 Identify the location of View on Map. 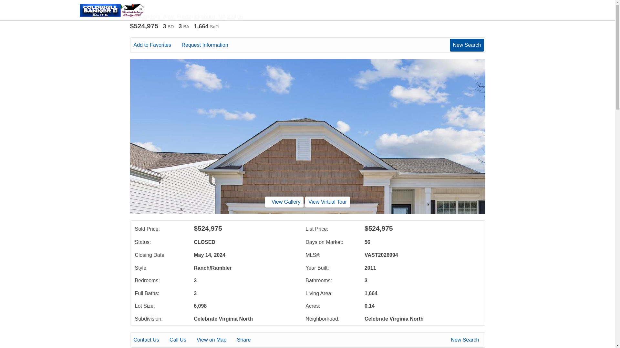
(216, 340).